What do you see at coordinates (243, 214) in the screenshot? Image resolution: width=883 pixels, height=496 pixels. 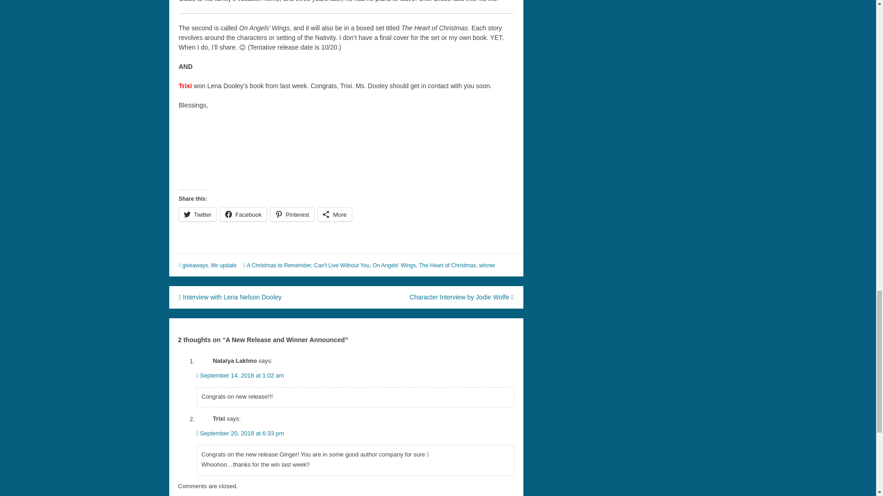 I see `Facebook` at bounding box center [243, 214].